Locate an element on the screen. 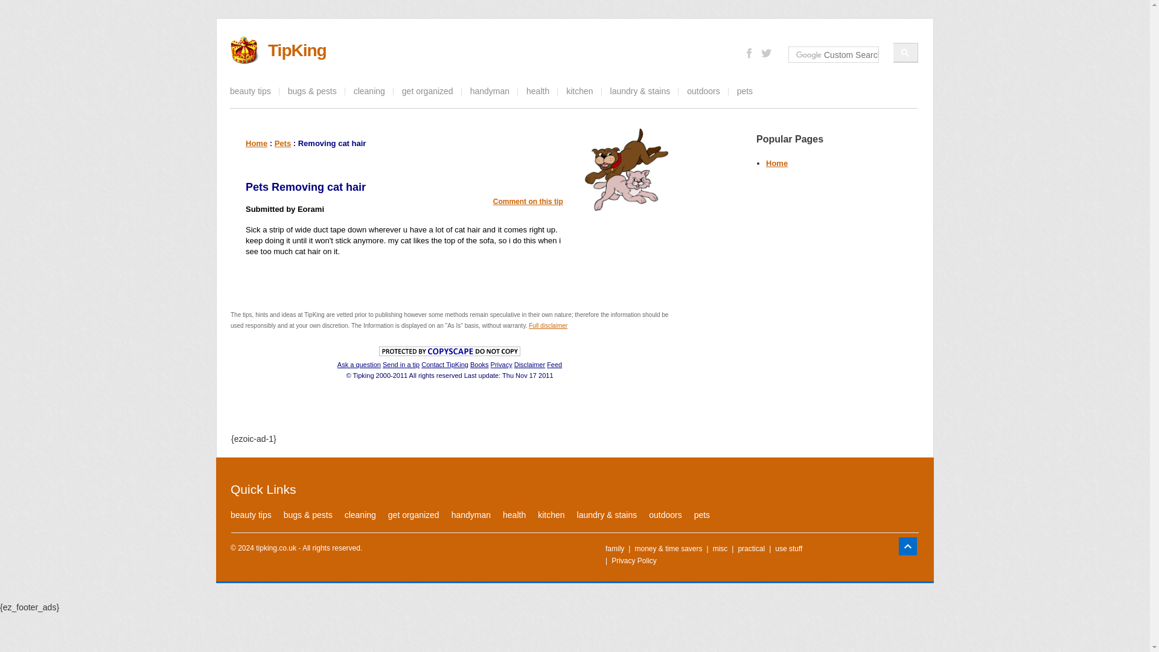 This screenshot has height=652, width=1159. Comment on this tip is located at coordinates (528, 202).